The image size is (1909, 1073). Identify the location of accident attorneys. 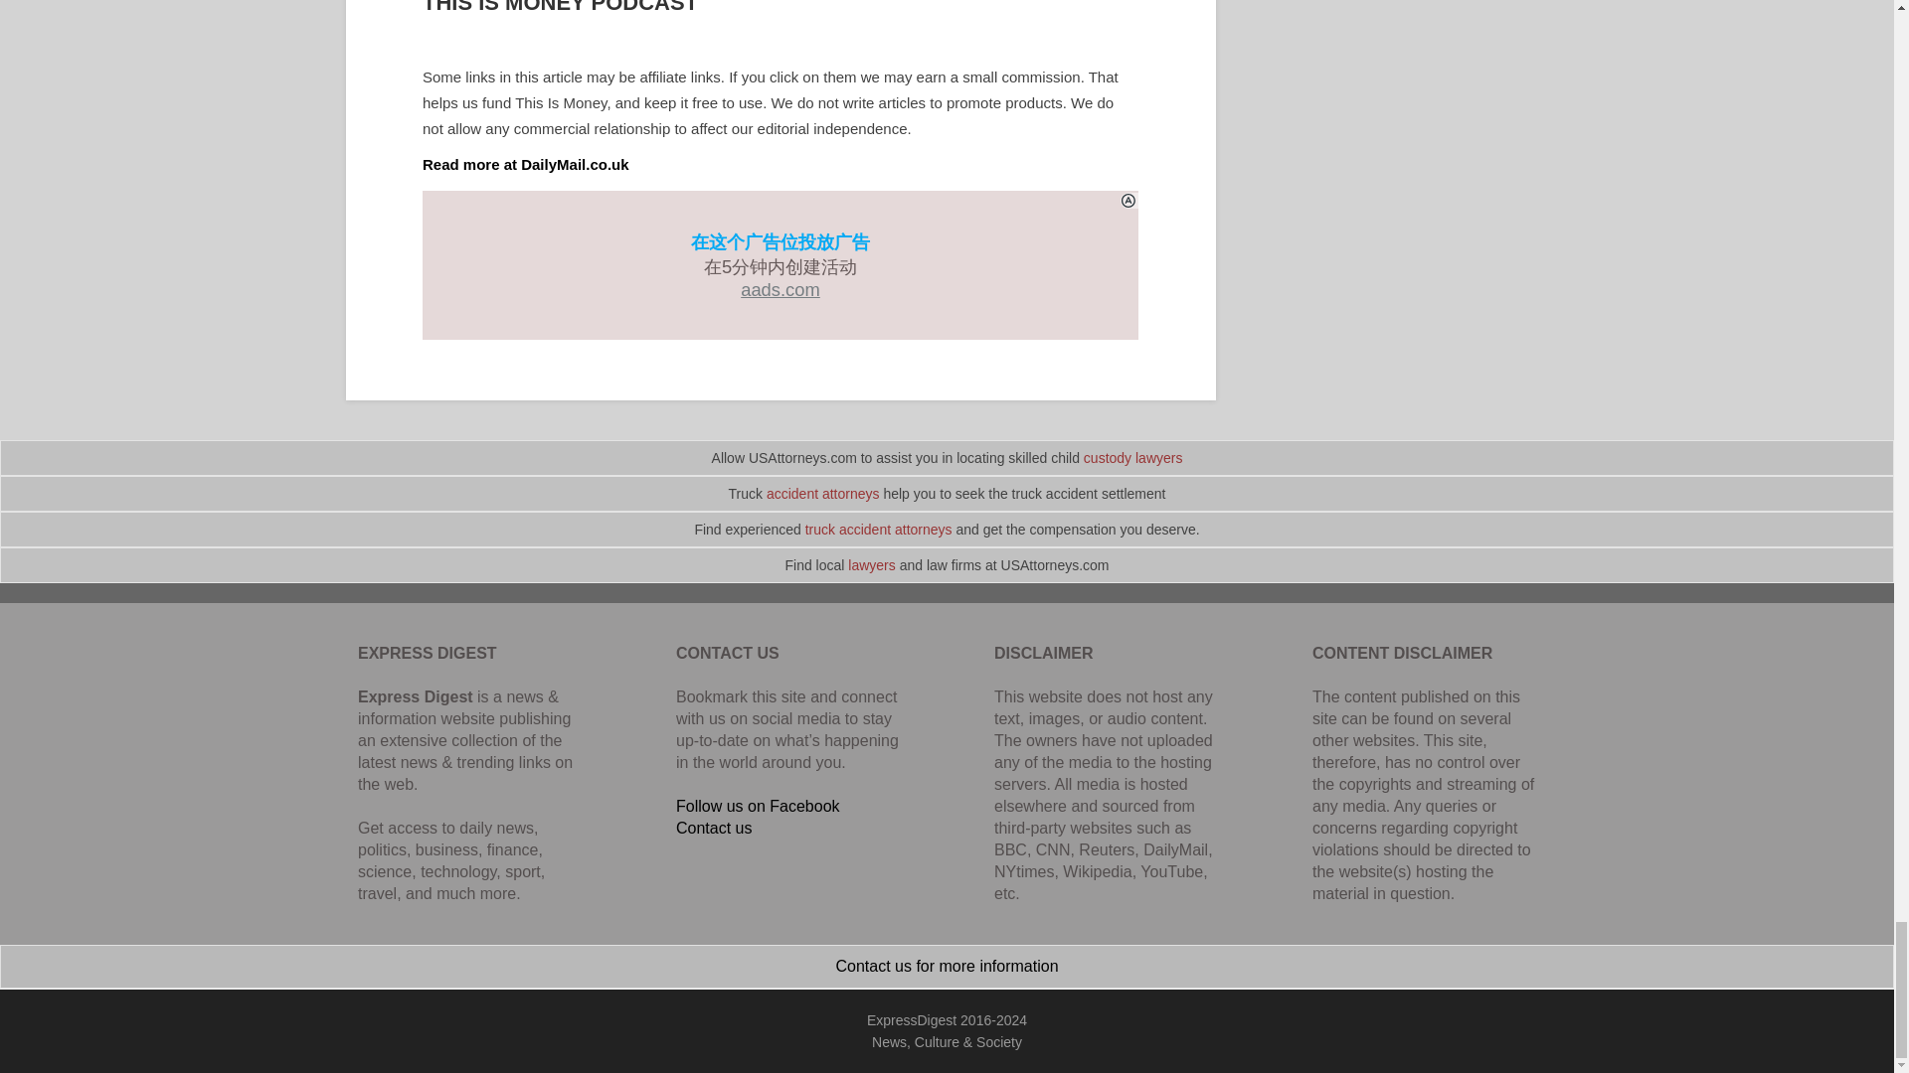
(823, 494).